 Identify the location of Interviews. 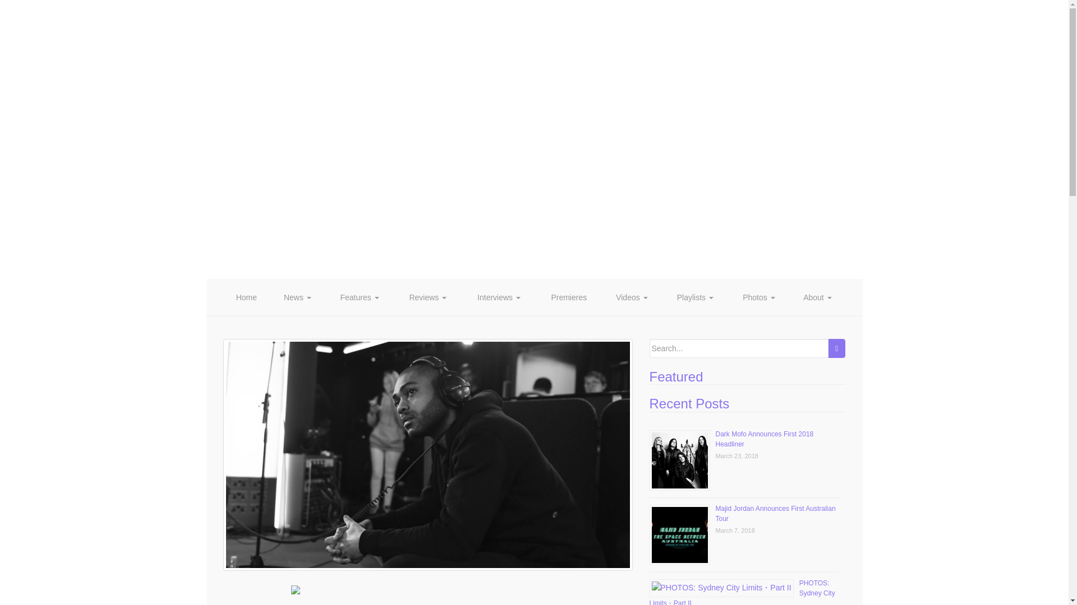
(499, 297).